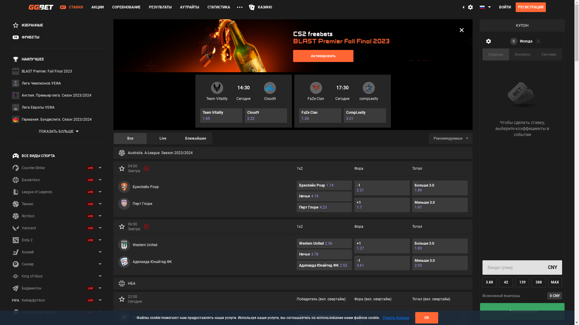 The image size is (579, 325). What do you see at coordinates (58, 240) in the screenshot?
I see `Dota 2` at bounding box center [58, 240].